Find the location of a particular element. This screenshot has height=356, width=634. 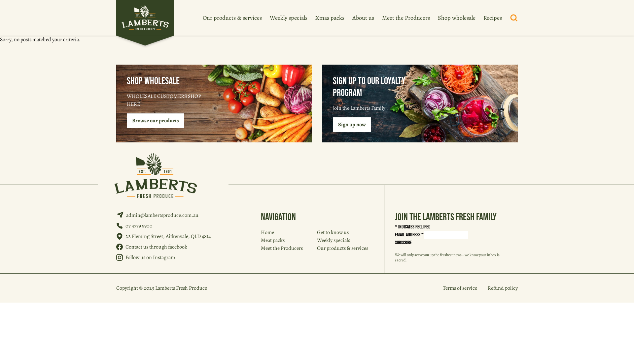

About us is located at coordinates (363, 18).